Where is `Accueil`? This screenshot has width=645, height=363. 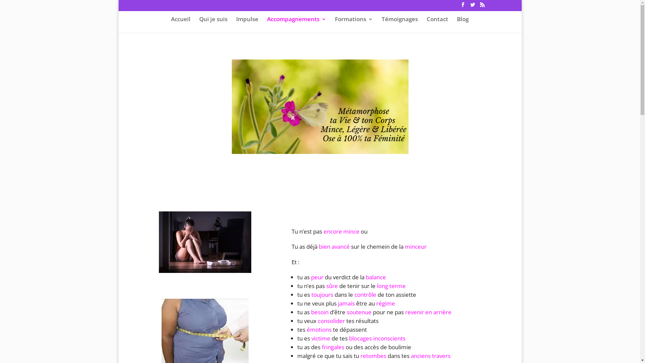
Accueil is located at coordinates (180, 25).